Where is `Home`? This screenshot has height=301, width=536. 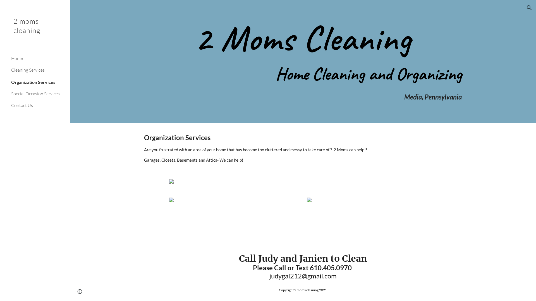 Home is located at coordinates (38, 58).